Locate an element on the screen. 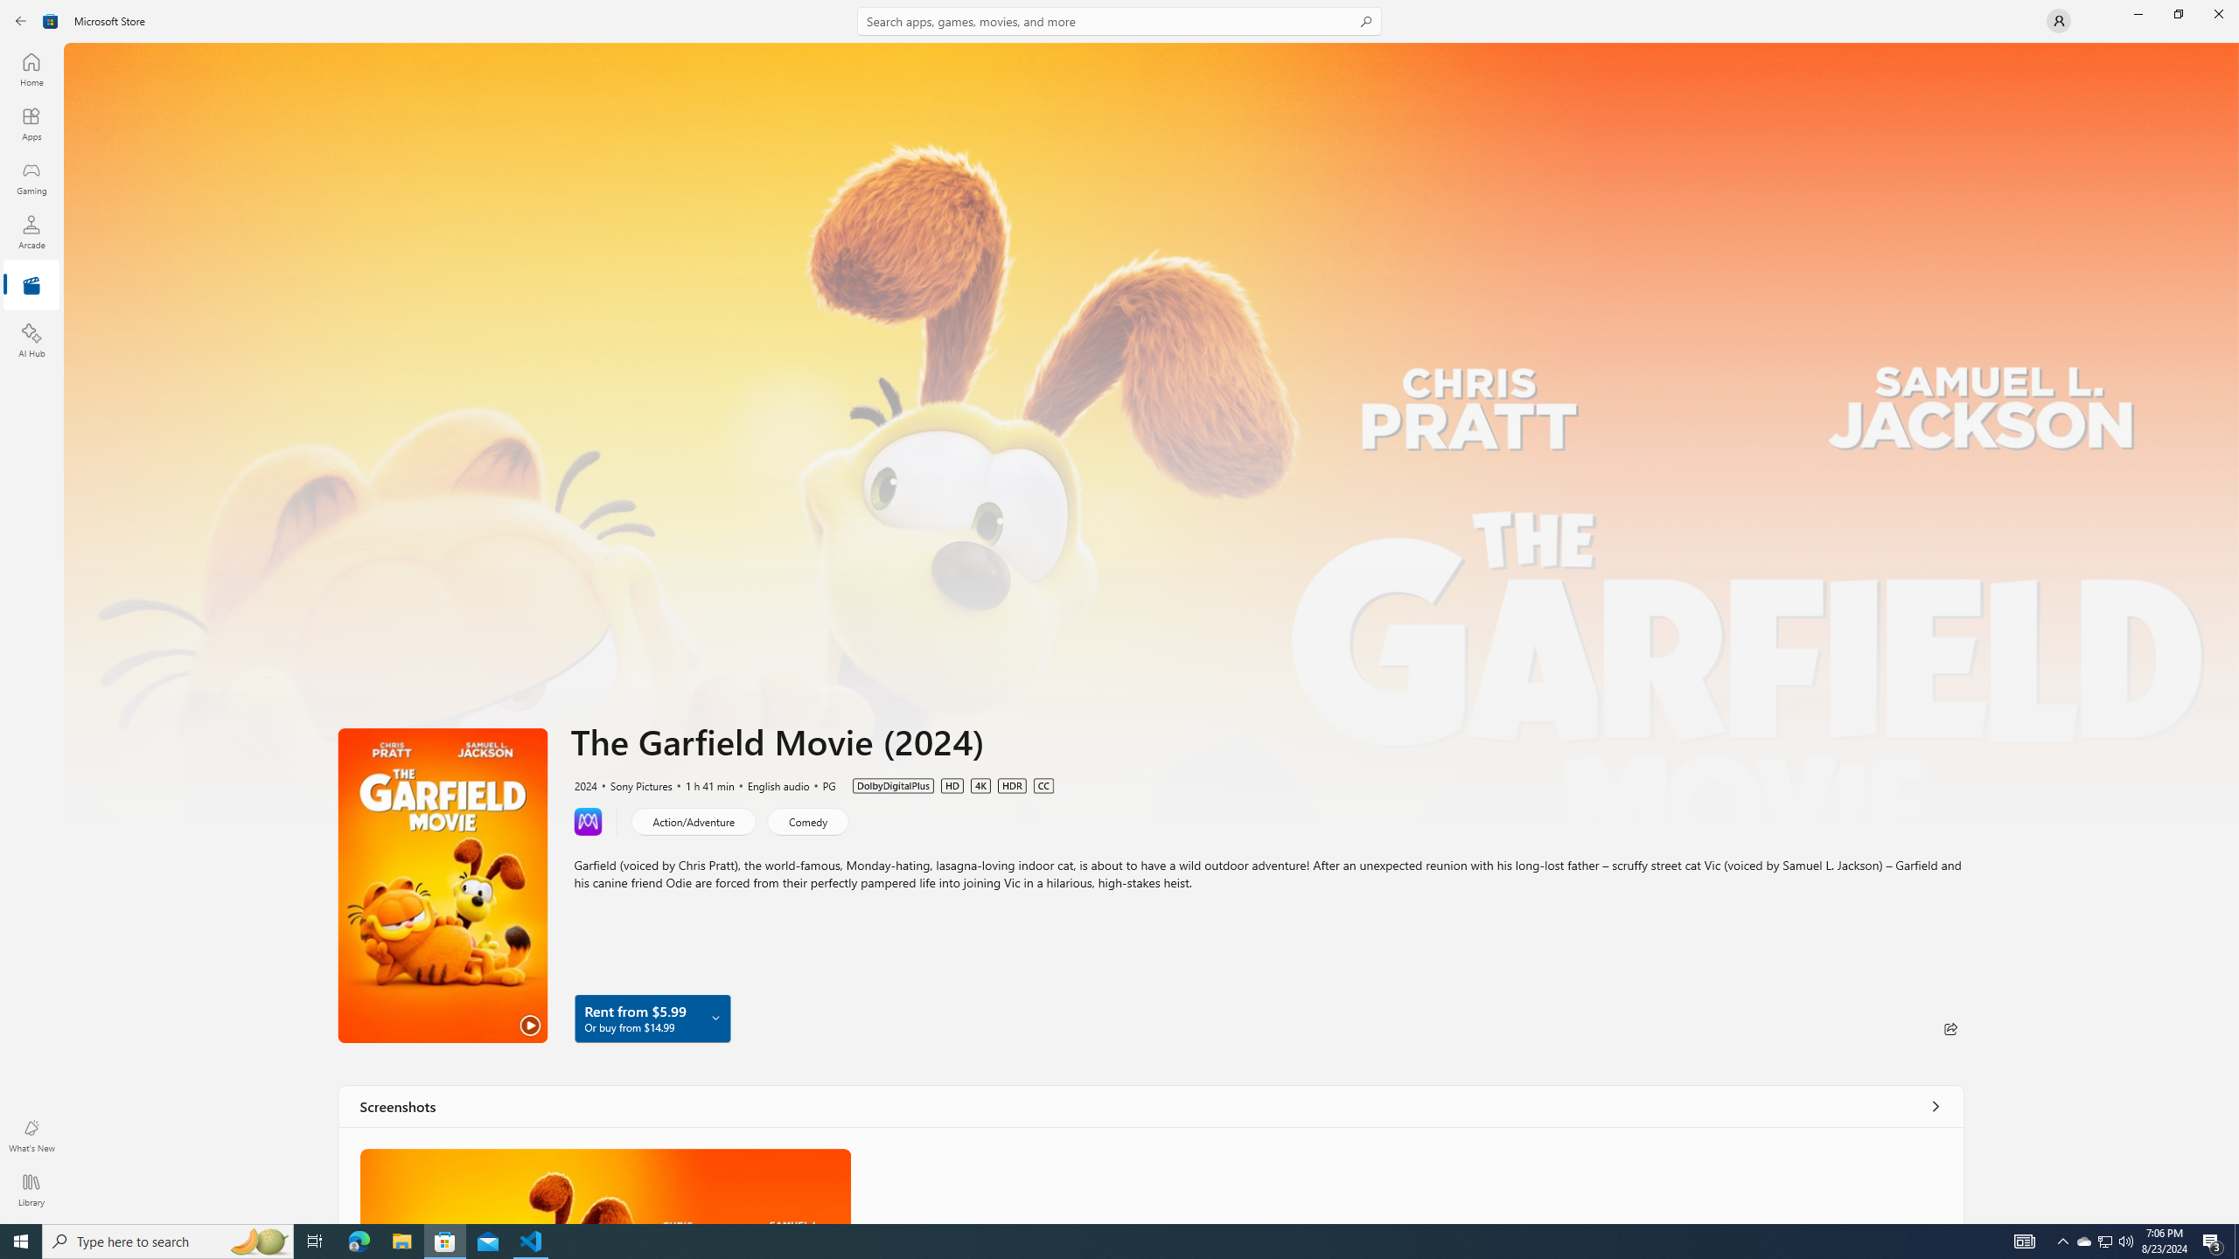  See all is located at coordinates (1935, 1105).